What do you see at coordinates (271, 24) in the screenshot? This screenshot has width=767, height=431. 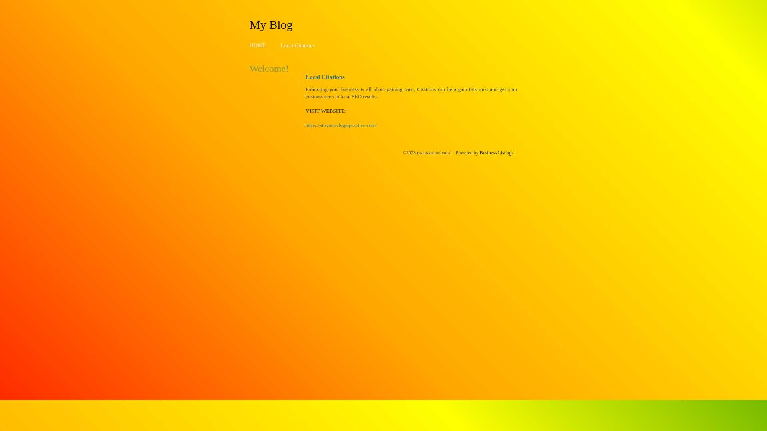 I see `My Blog` at bounding box center [271, 24].